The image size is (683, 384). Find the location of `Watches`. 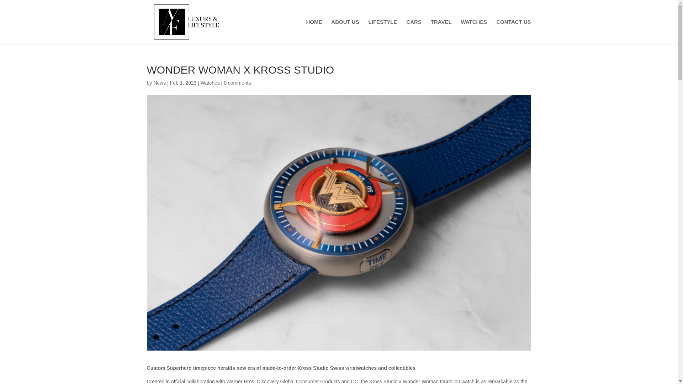

Watches is located at coordinates (210, 82).